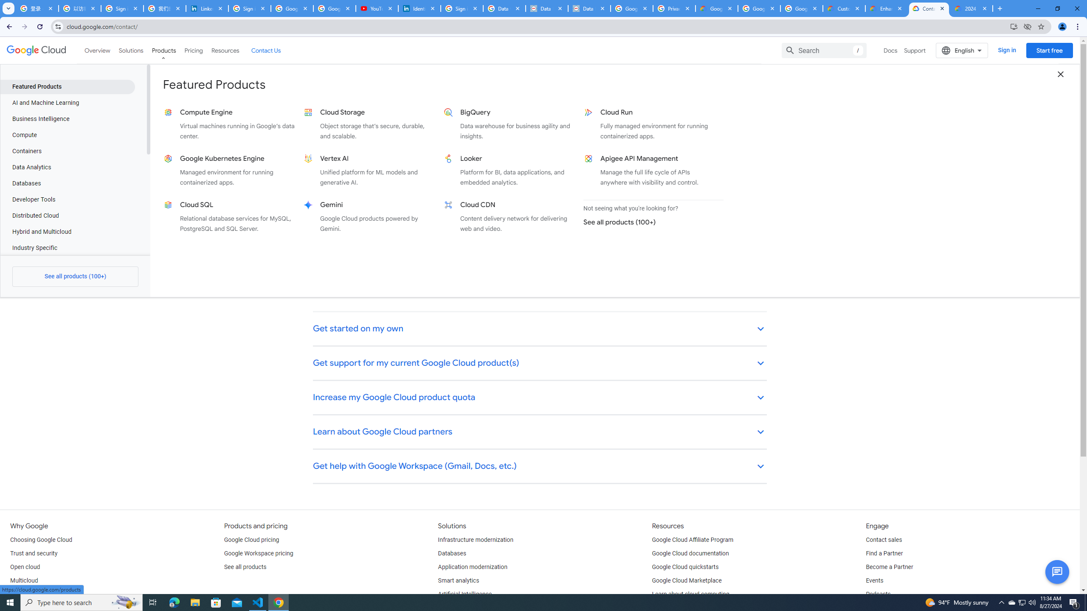  Describe the element at coordinates (1061, 74) in the screenshot. I see `Close dropdown menu` at that location.